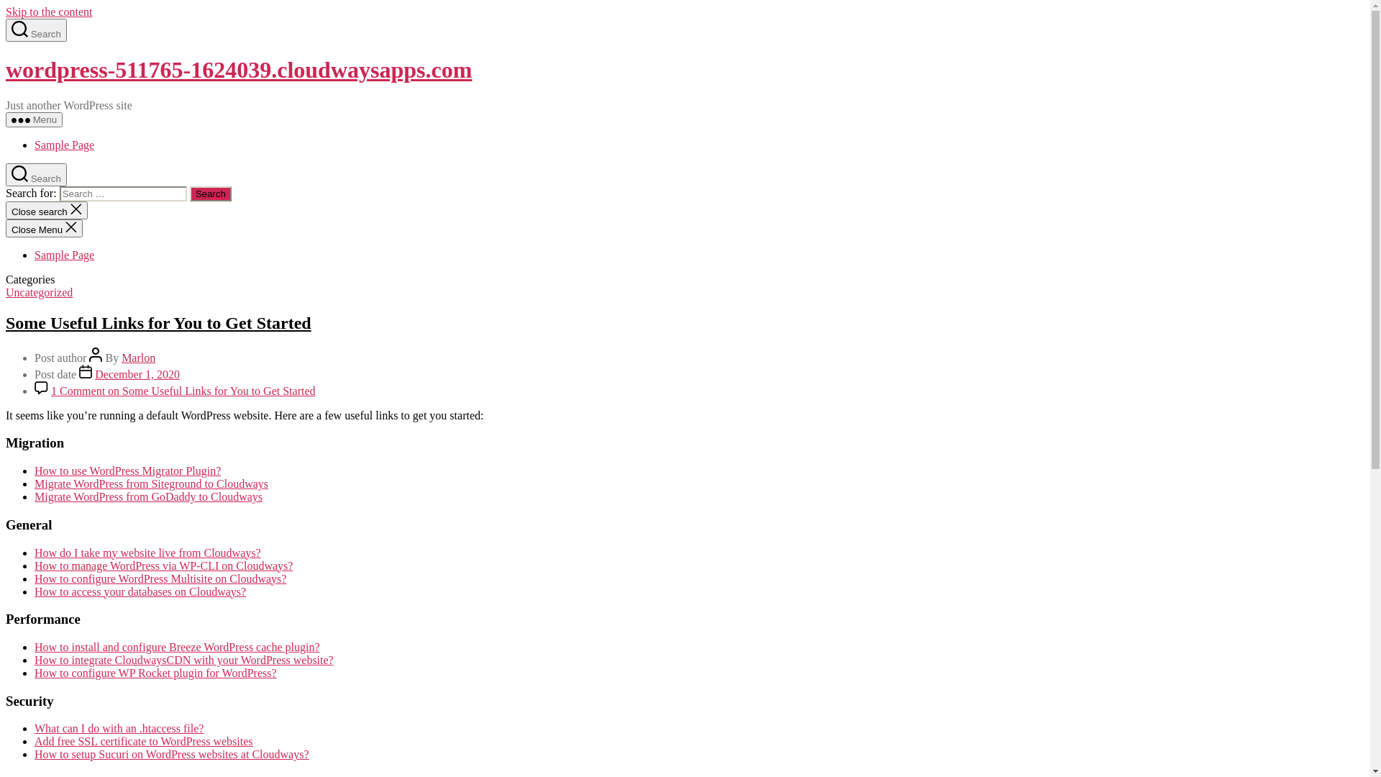 Image resolution: width=1381 pixels, height=777 pixels. What do you see at coordinates (158, 323) in the screenshot?
I see `Some Useful Links for You to Get Started` at bounding box center [158, 323].